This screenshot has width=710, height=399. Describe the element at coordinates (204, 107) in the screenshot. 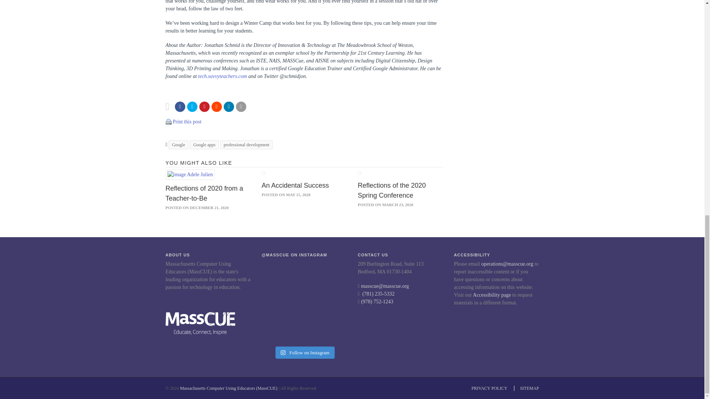

I see `Pin it` at that location.